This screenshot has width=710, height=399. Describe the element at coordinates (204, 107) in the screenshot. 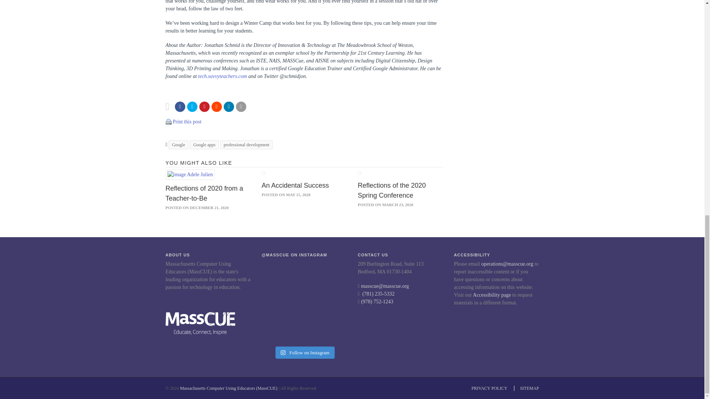

I see `Pin it` at that location.